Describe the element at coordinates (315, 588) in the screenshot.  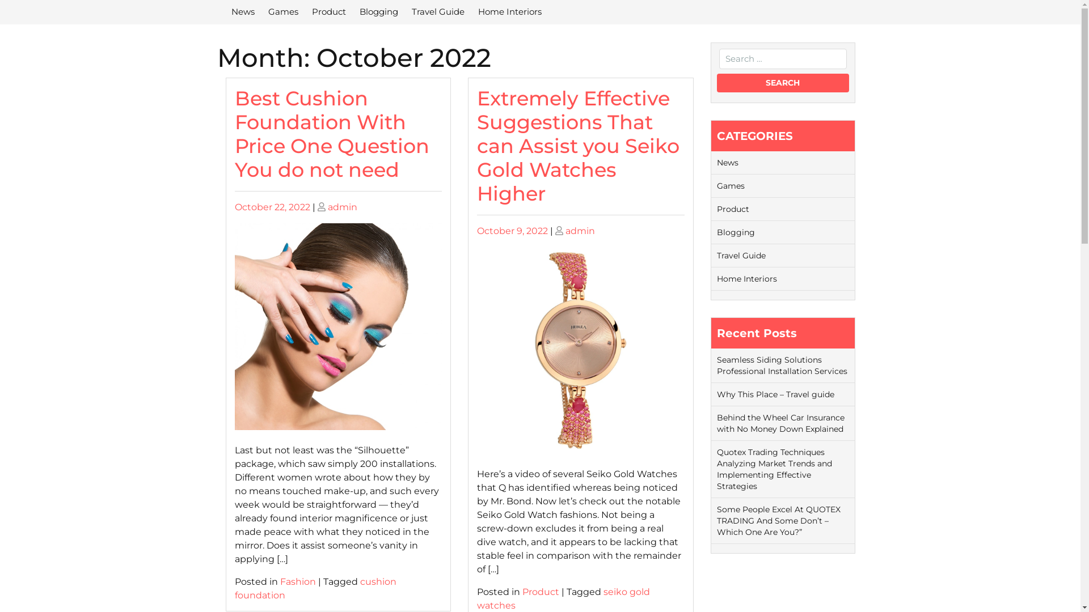
I see `cushion foundation` at that location.